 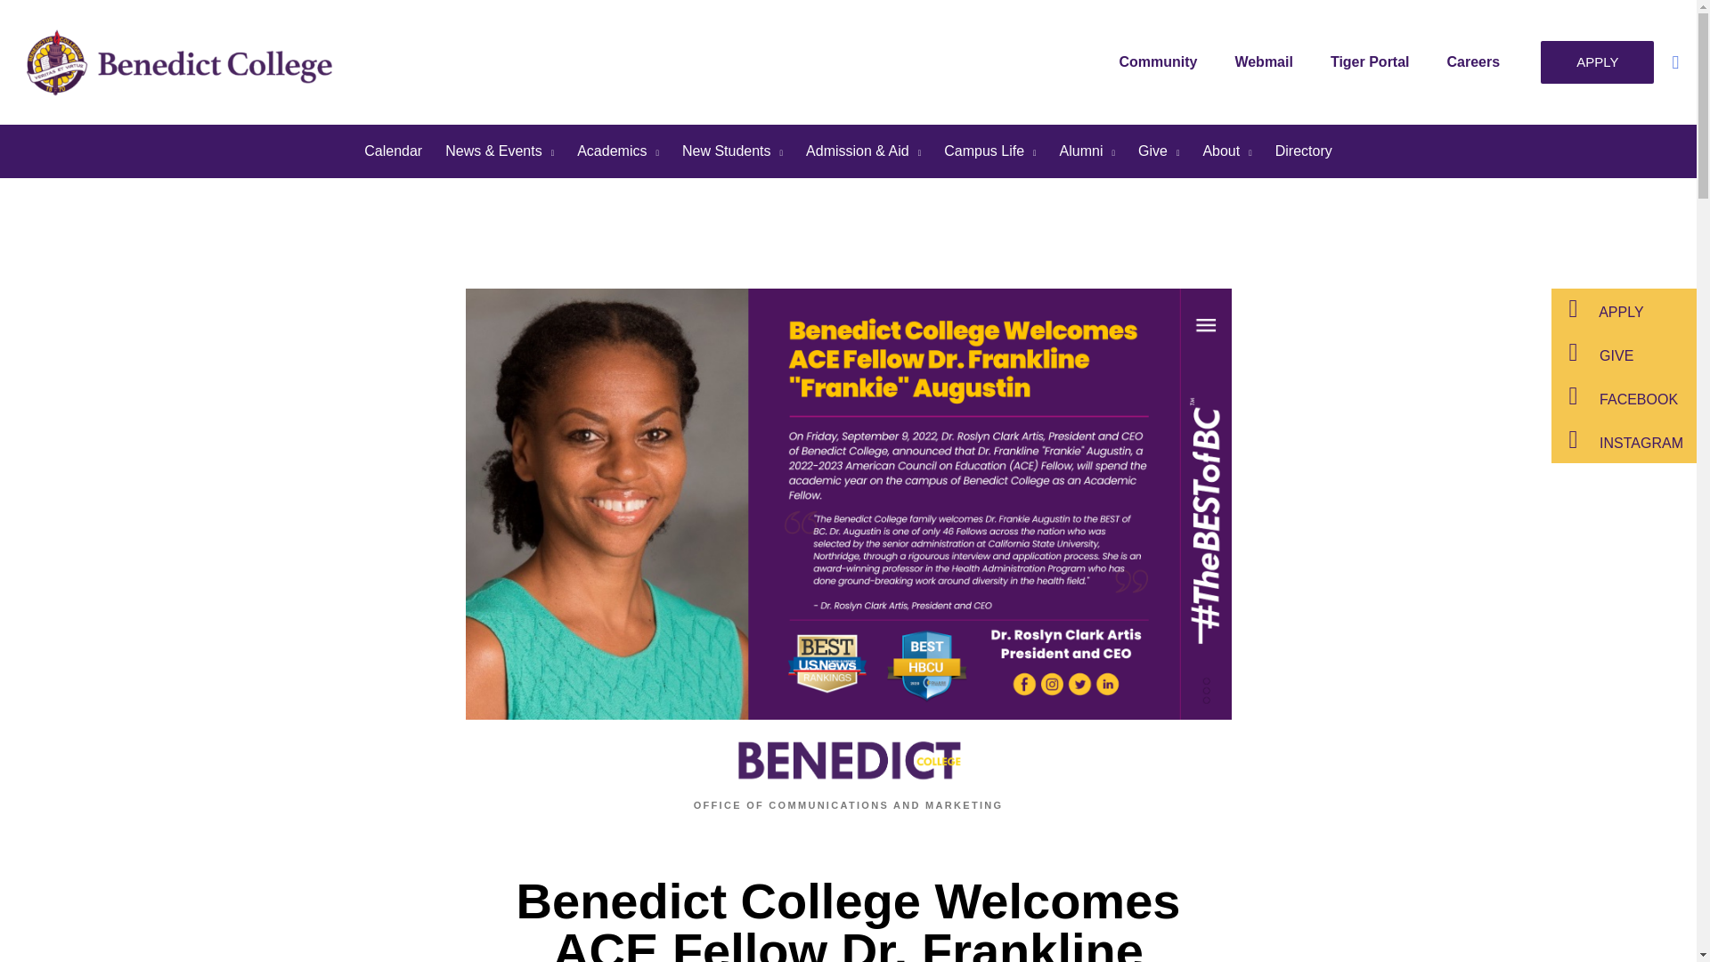 I want to click on Webmail, so click(x=1268, y=61).